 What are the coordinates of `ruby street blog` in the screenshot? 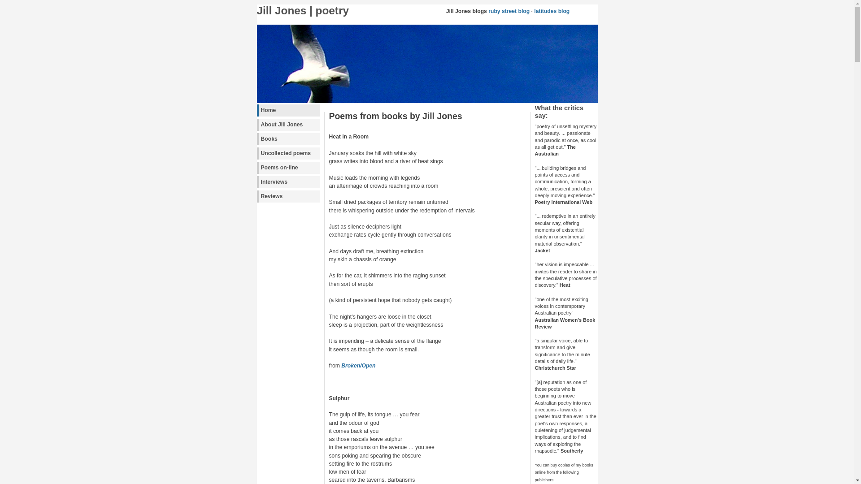 It's located at (509, 11).